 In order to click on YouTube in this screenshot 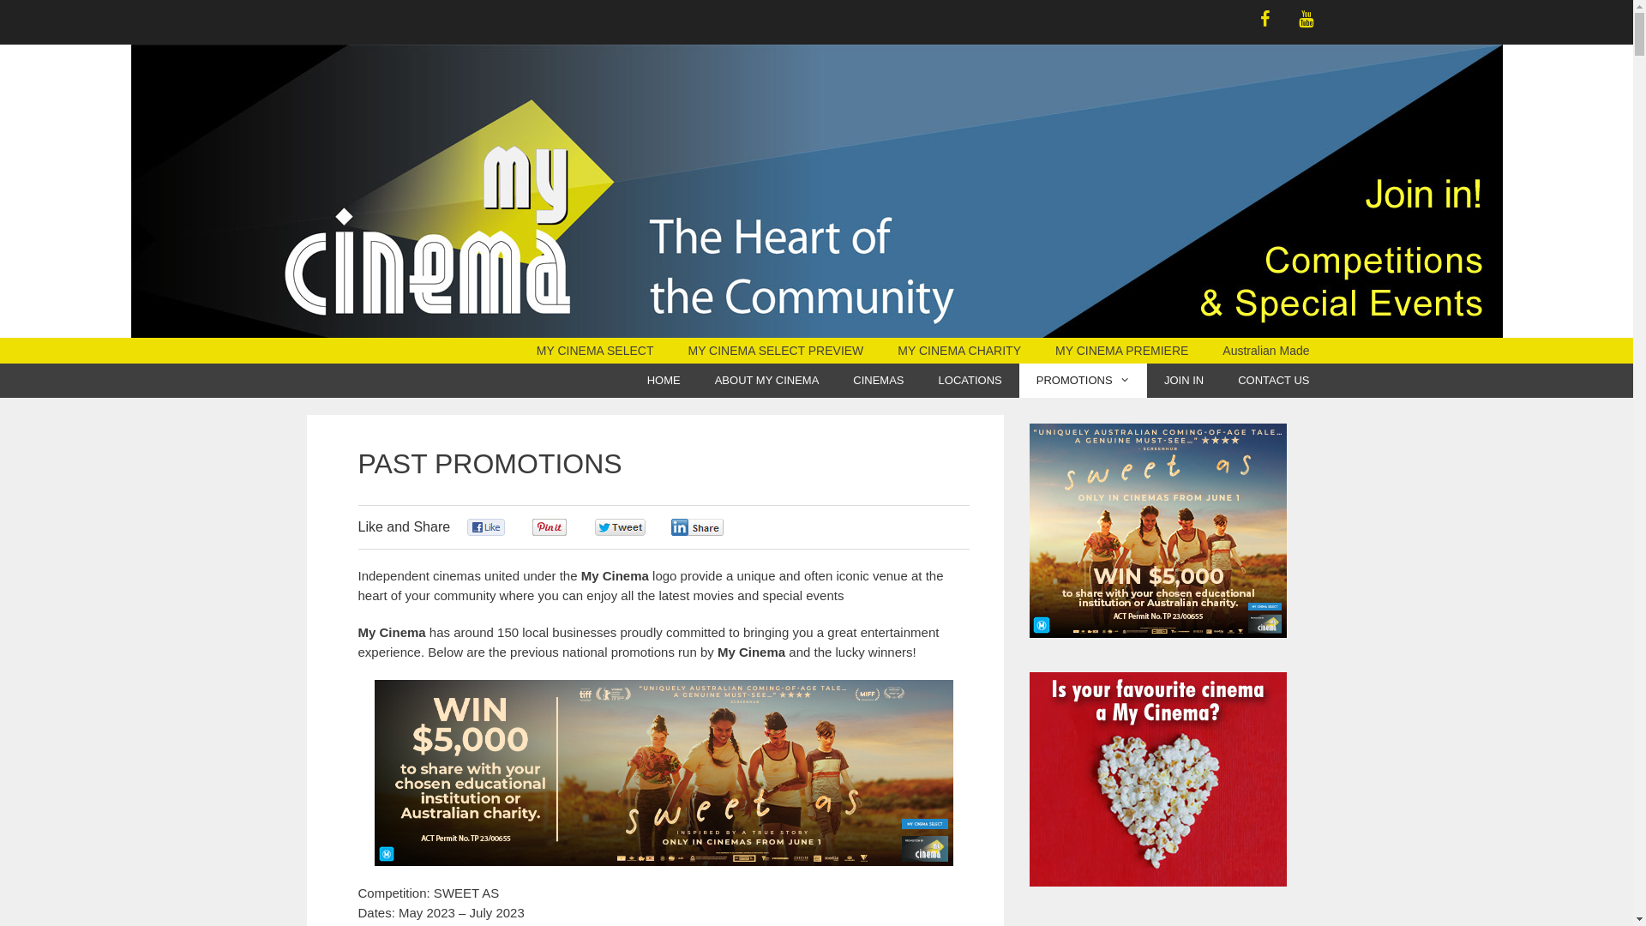, I will do `click(1307, 20)`.